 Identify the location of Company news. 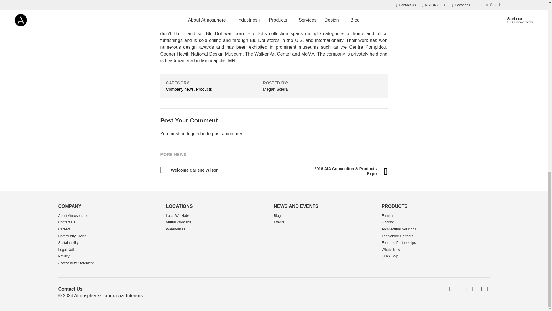
(180, 89).